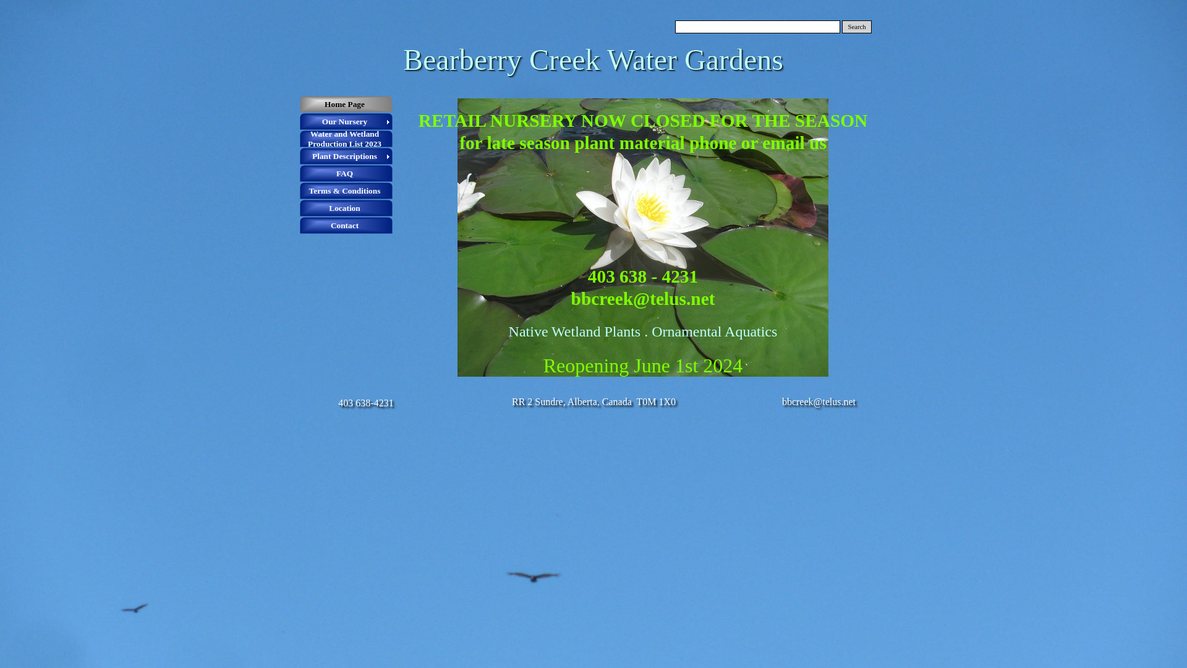  What do you see at coordinates (346, 105) in the screenshot?
I see `Home Page` at bounding box center [346, 105].